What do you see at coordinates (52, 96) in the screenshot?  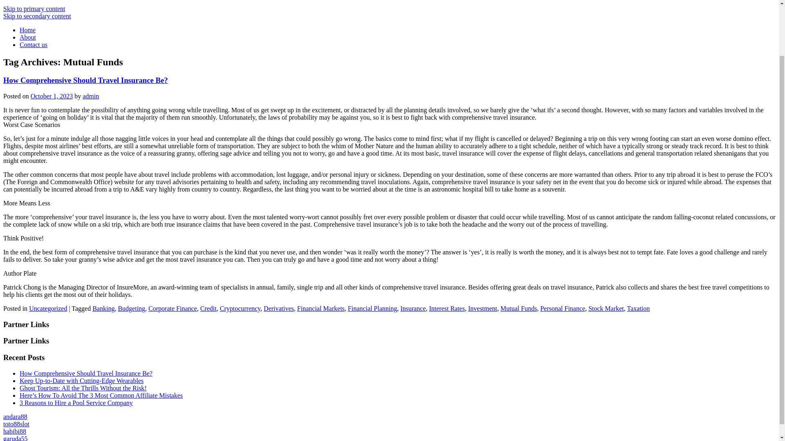 I see `October 1, 2023` at bounding box center [52, 96].